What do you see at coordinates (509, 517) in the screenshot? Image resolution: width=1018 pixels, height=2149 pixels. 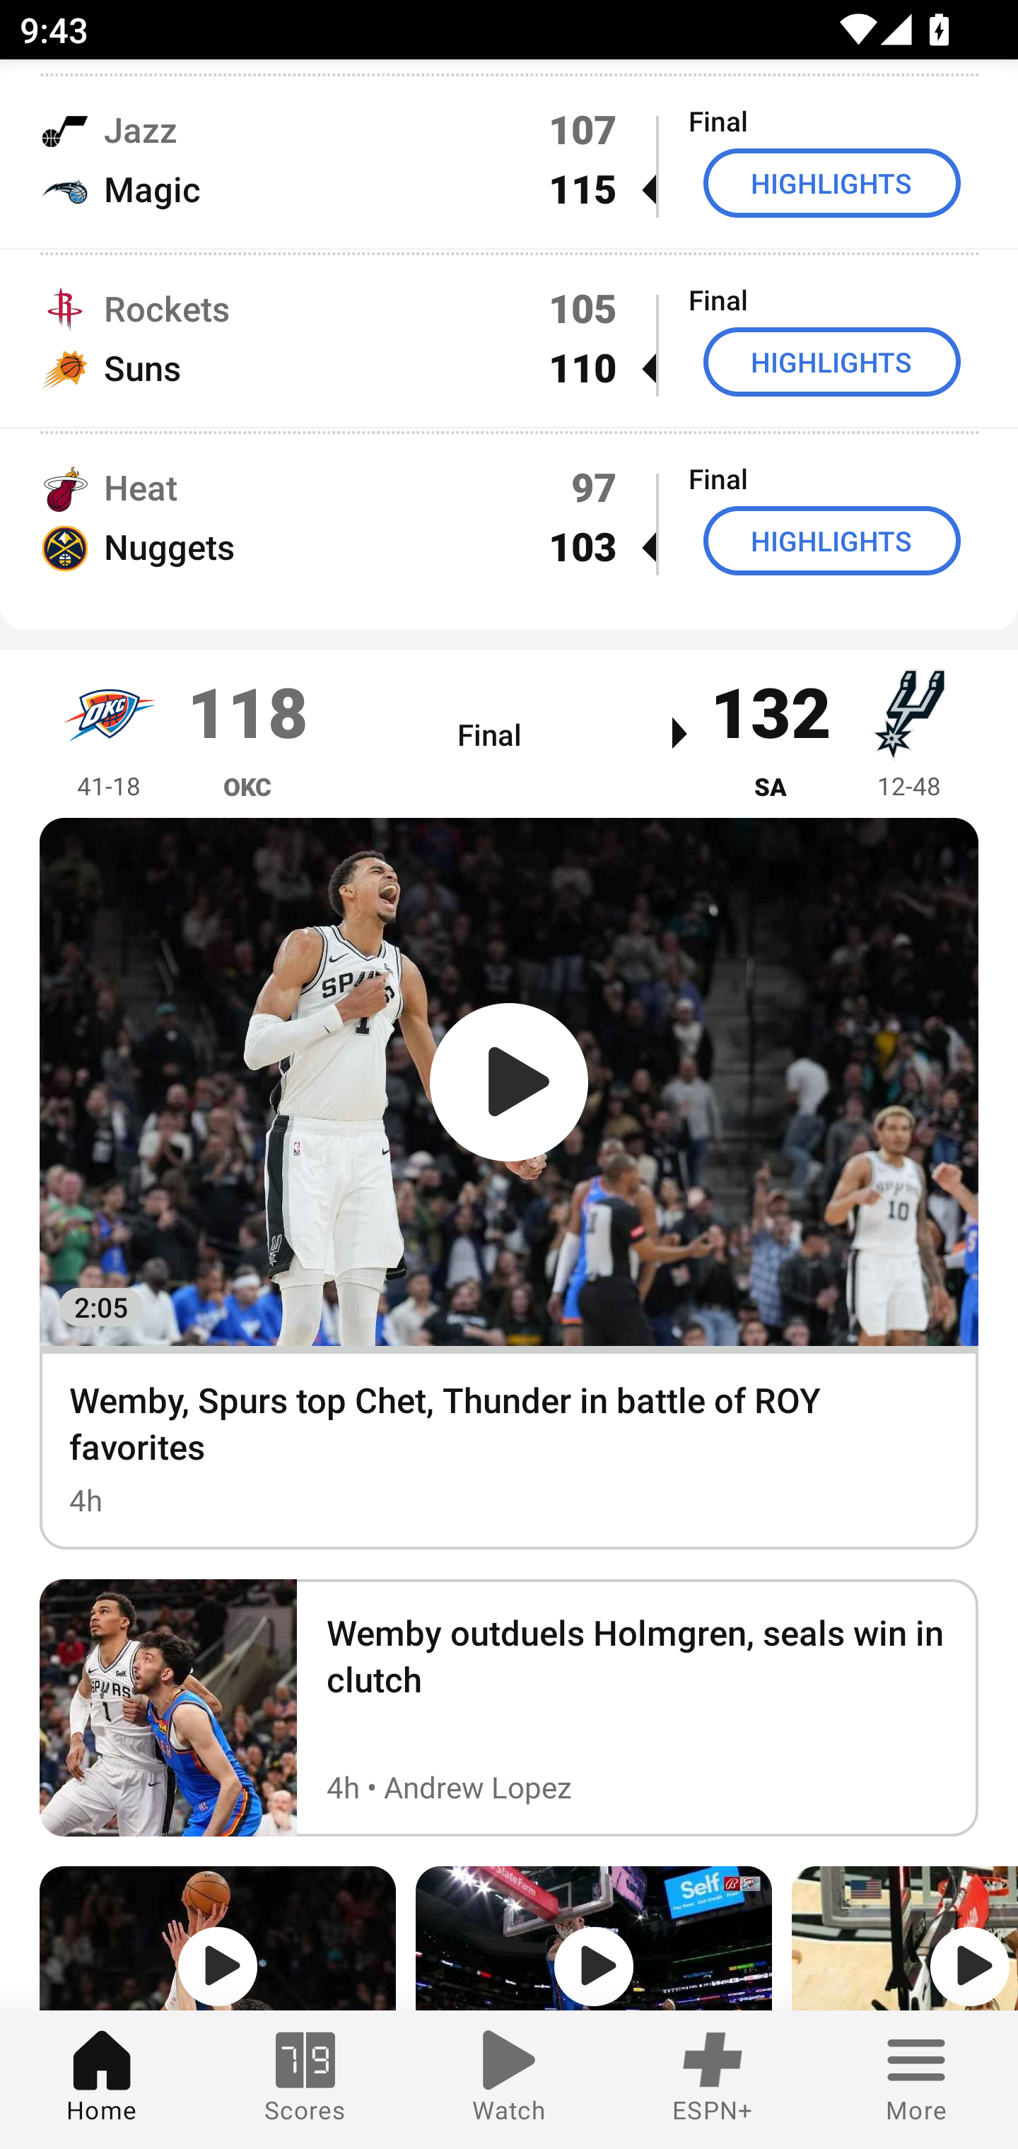 I see `Heat 97 Final Nuggets 103  HIGHLIGHTS` at bounding box center [509, 517].